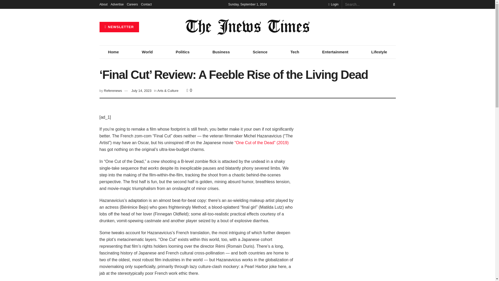 Image resolution: width=499 pixels, height=281 pixels. I want to click on Entertainment, so click(335, 52).